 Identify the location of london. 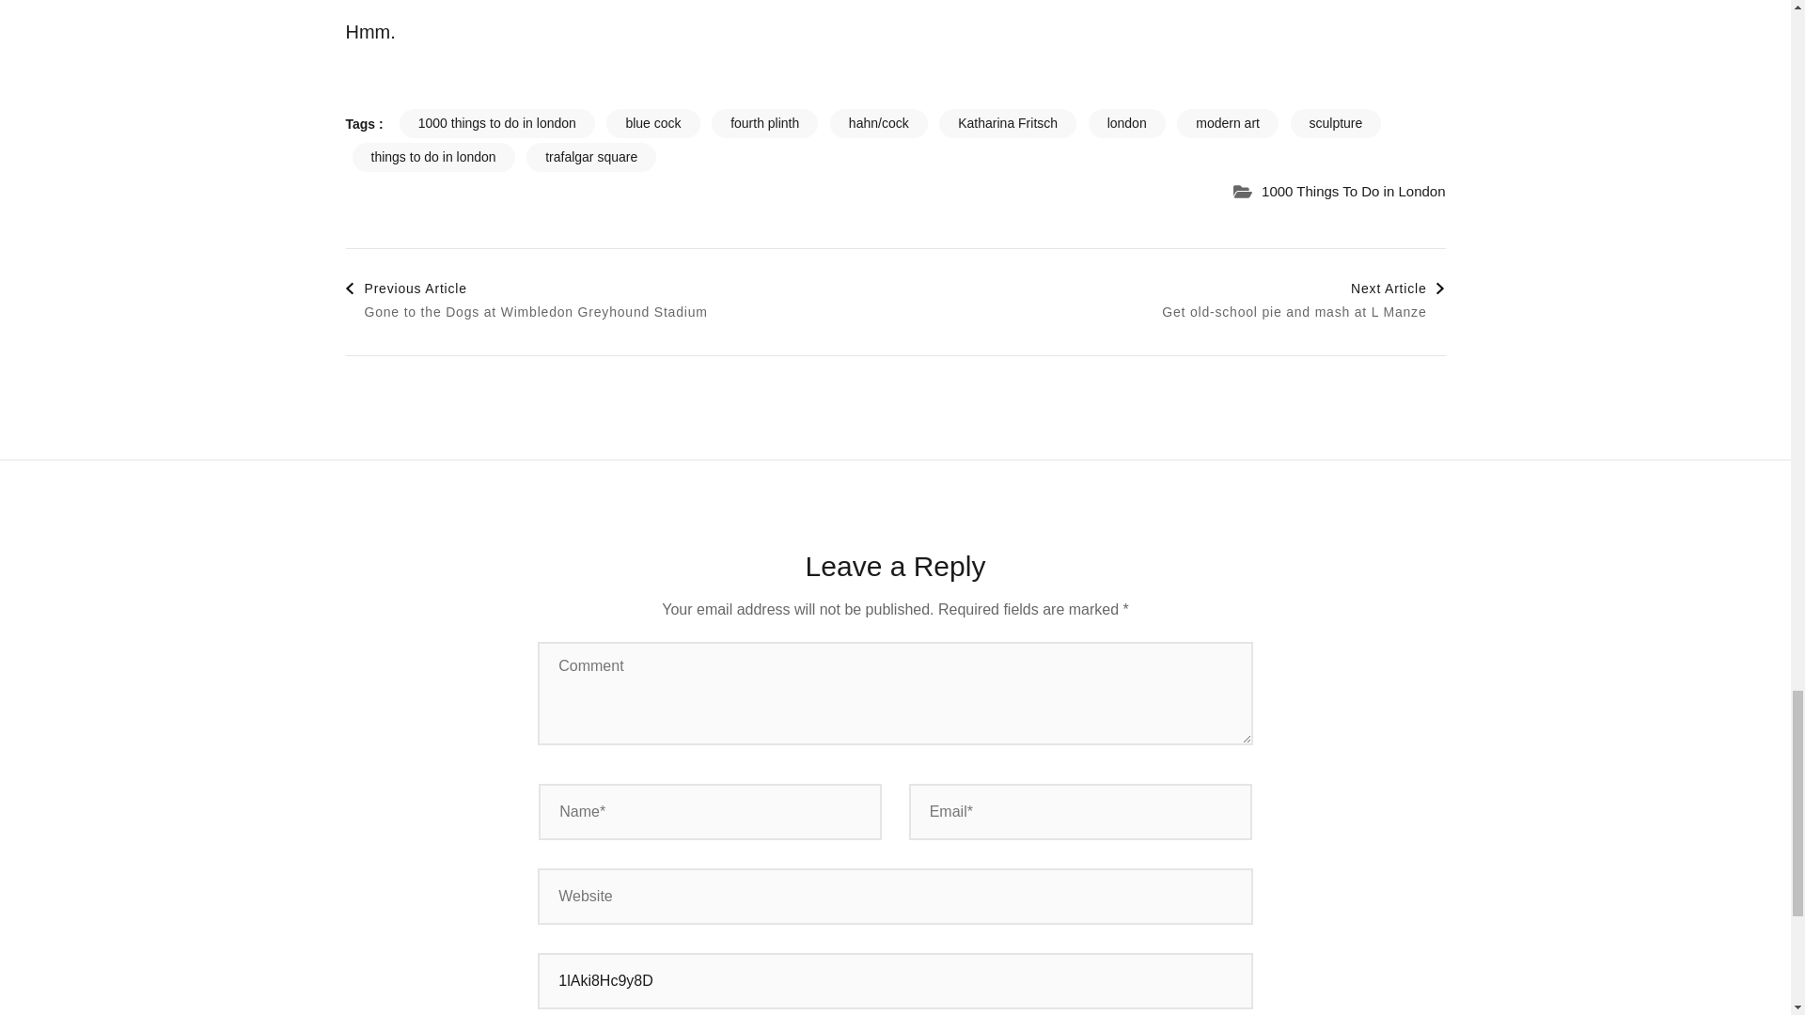
(1126, 122).